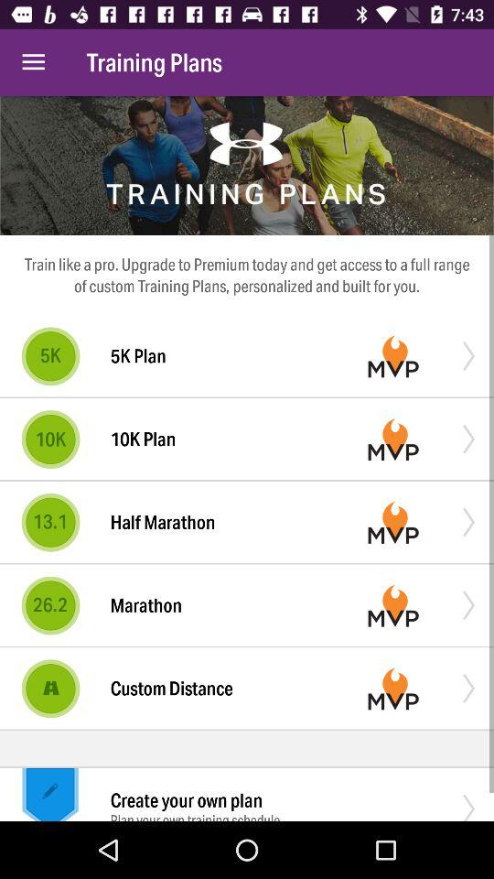 Image resolution: width=494 pixels, height=879 pixels. I want to click on click the icon to the left of the training plans item, so click(33, 62).